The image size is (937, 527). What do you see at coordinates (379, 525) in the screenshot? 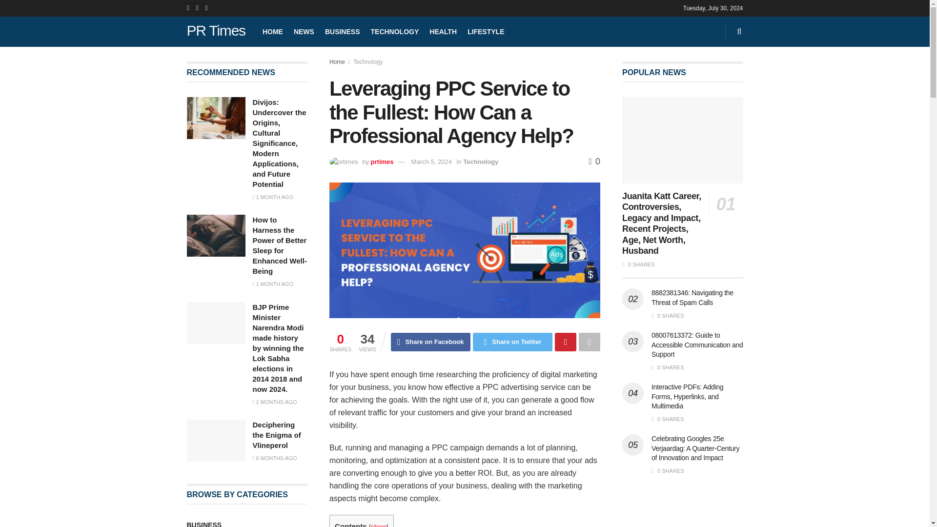
I see `show` at bounding box center [379, 525].